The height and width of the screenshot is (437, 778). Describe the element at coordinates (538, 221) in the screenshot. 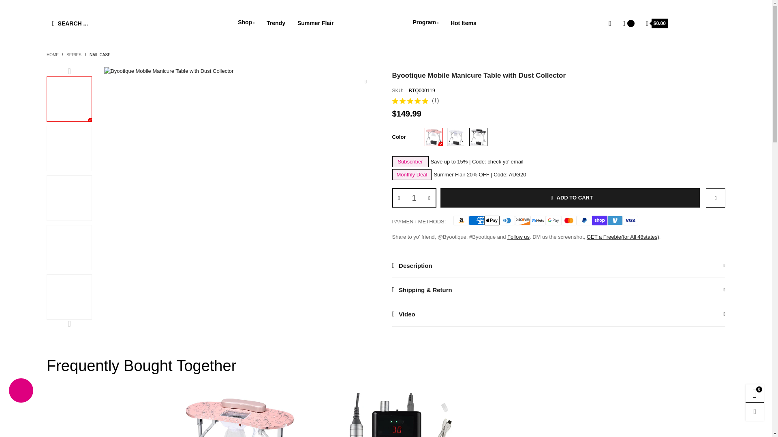

I see `Meta Pay` at that location.